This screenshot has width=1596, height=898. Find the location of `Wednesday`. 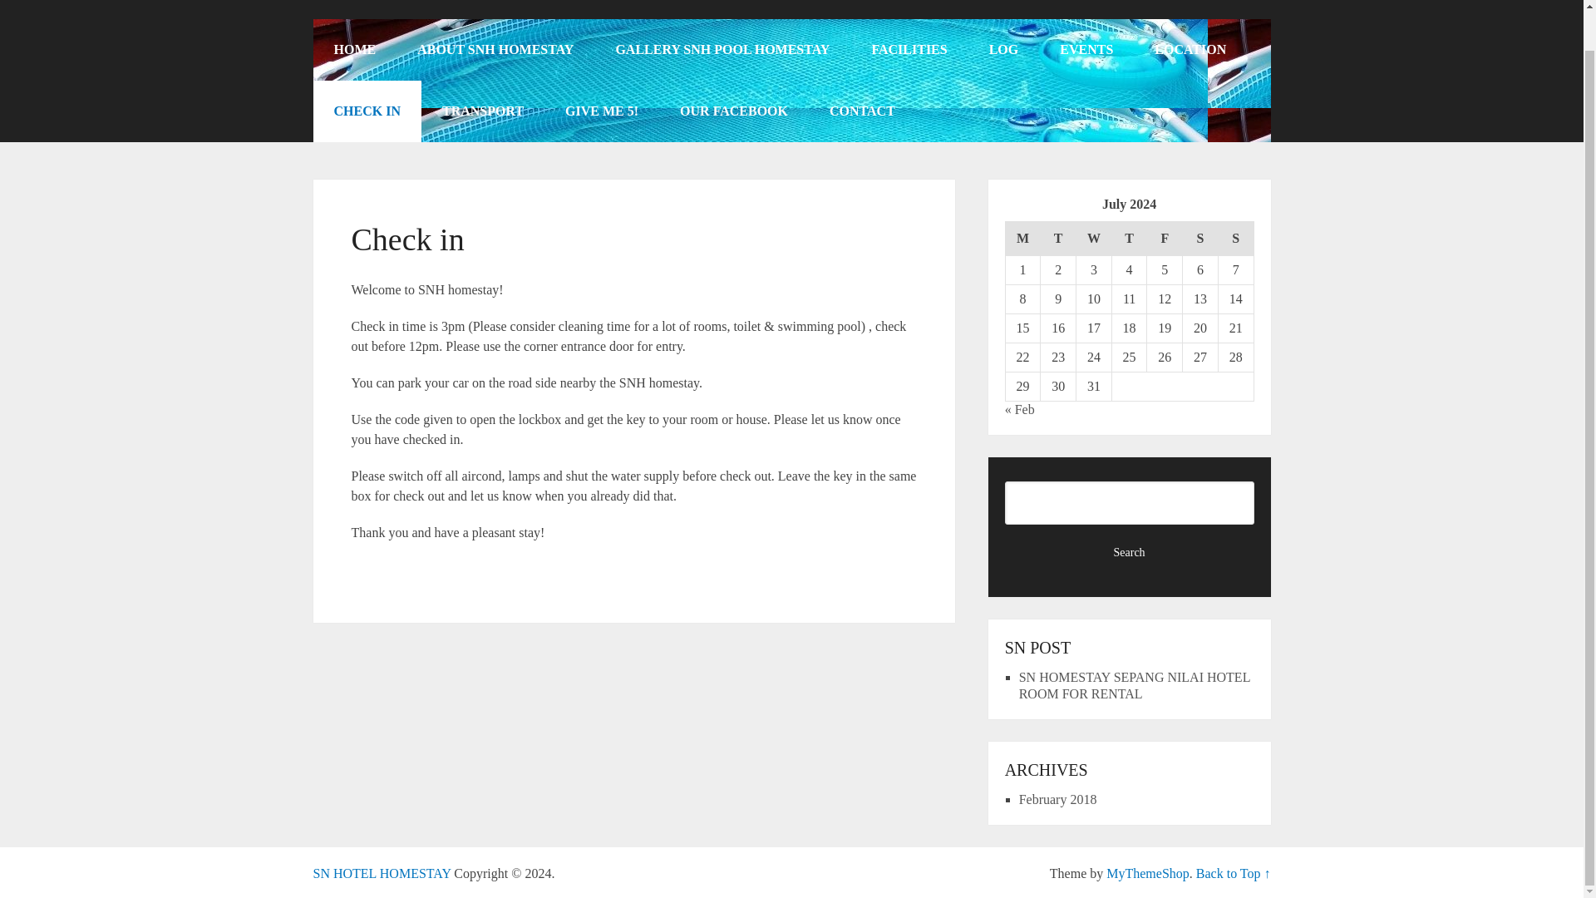

Wednesday is located at coordinates (1094, 238).